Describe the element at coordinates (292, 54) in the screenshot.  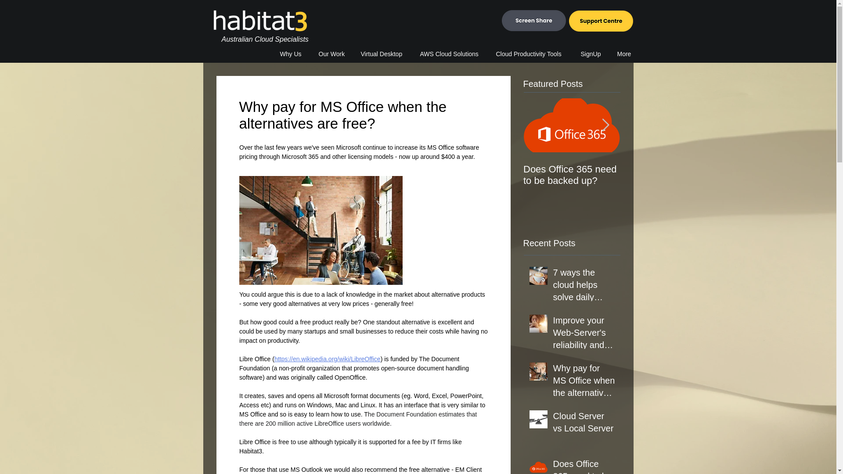
I see `Does Office 365 need to be backed up?` at that location.